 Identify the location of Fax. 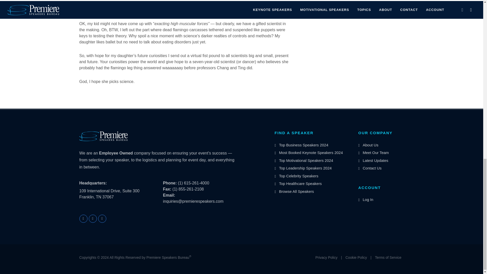
(167, 189).